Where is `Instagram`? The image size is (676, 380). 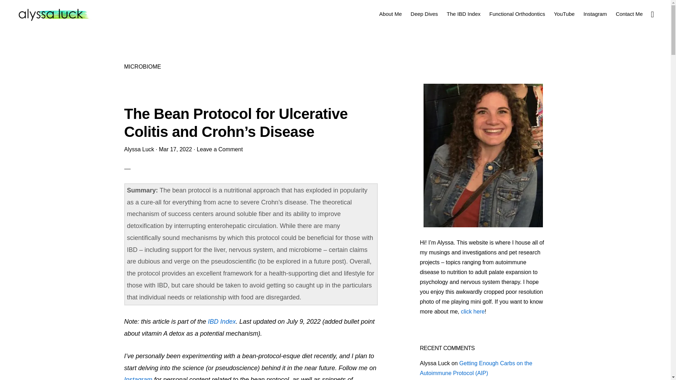 Instagram is located at coordinates (139, 378).